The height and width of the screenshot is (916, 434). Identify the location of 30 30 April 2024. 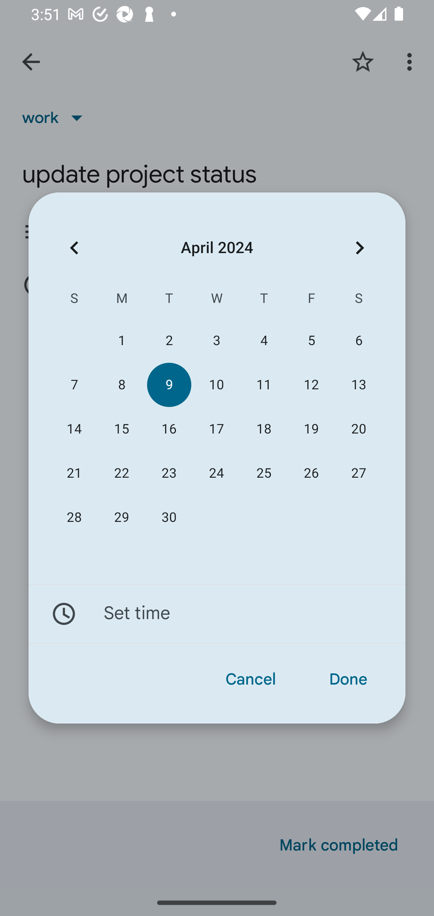
(169, 517).